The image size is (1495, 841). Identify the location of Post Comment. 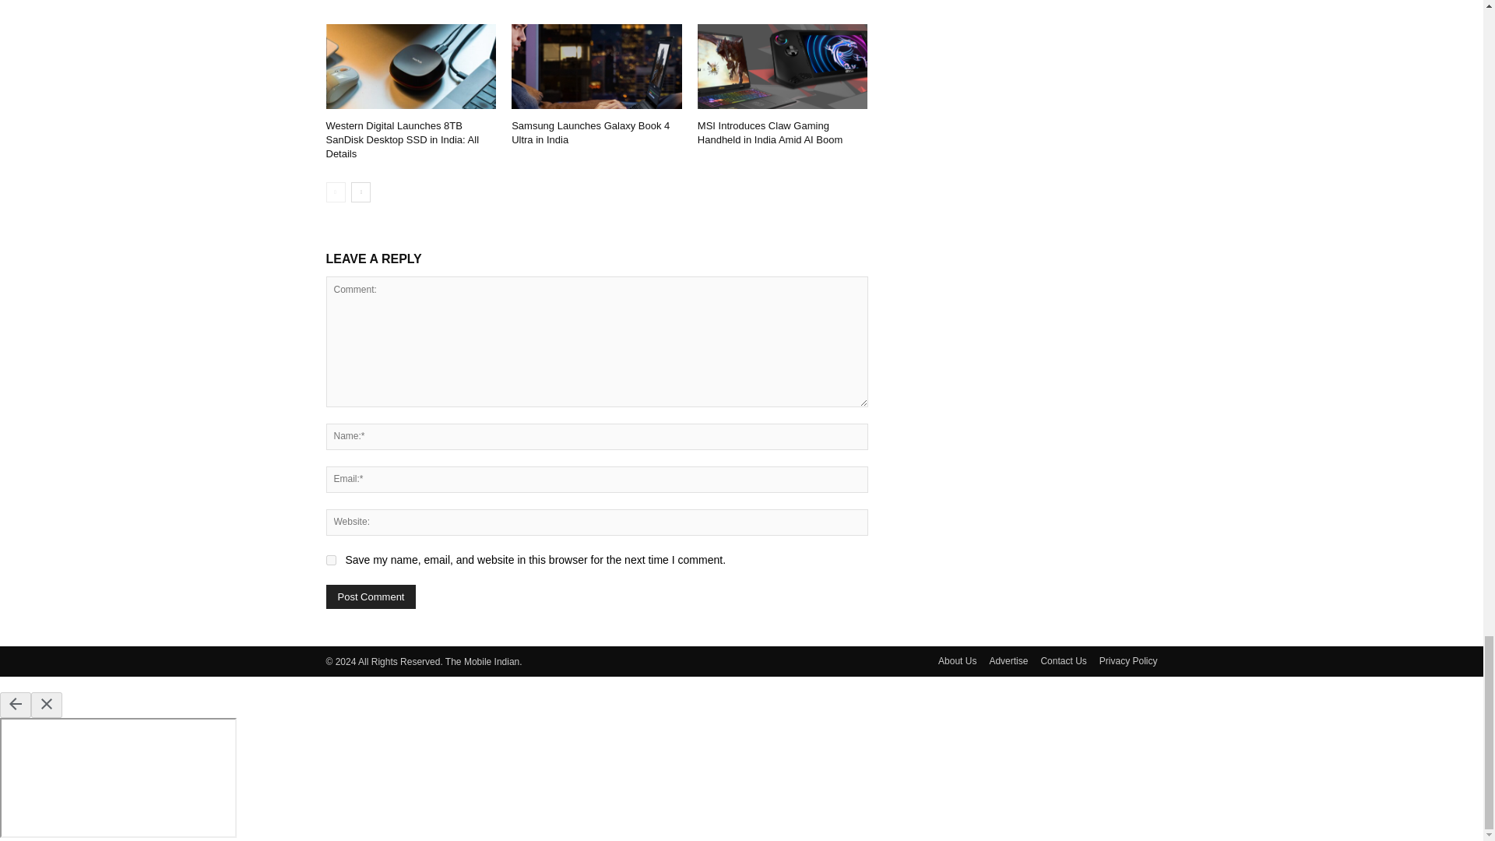
(371, 596).